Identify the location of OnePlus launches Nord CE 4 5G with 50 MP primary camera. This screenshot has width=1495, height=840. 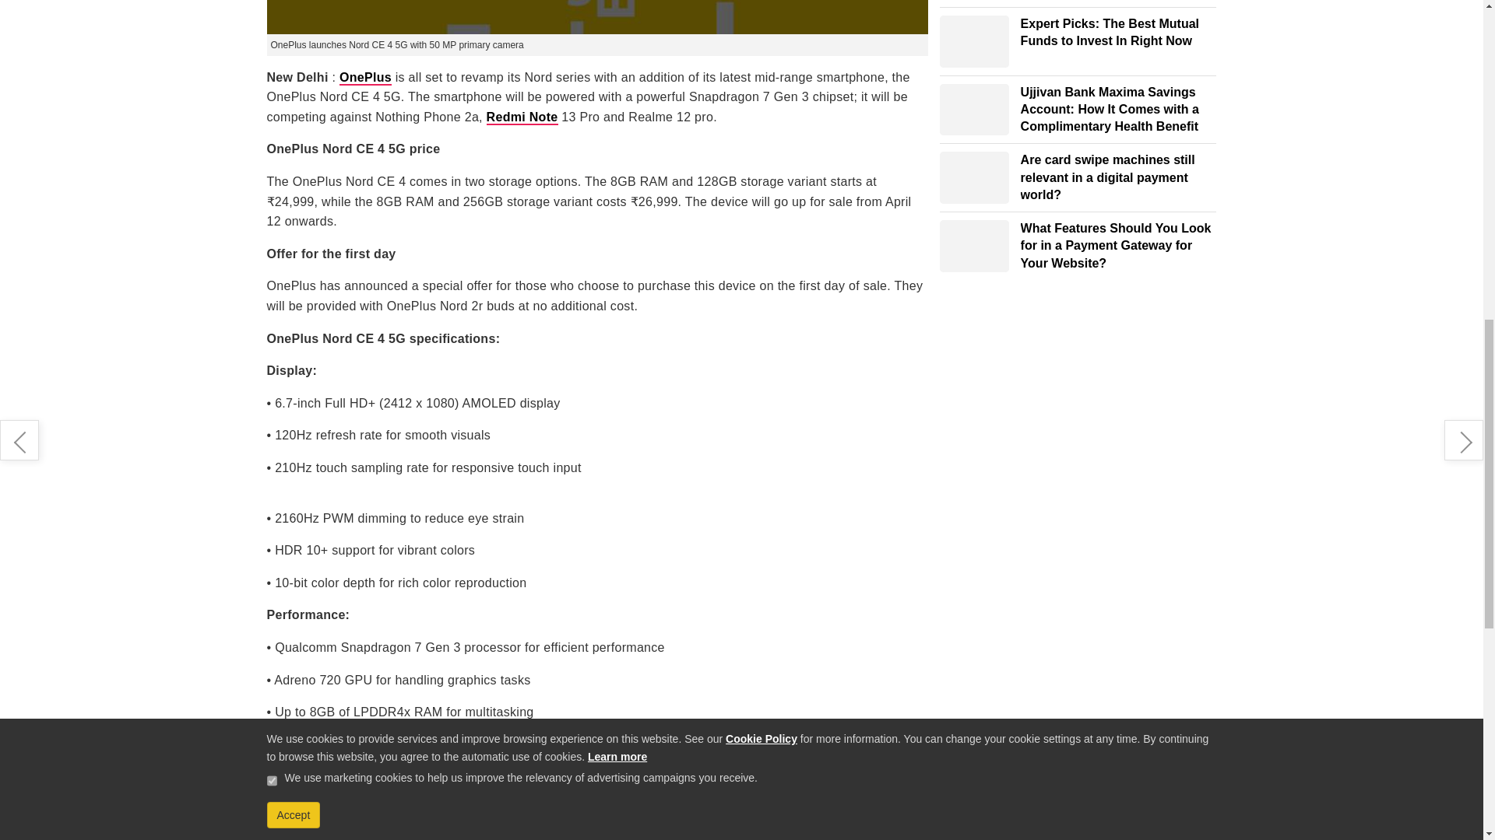
(596, 17).